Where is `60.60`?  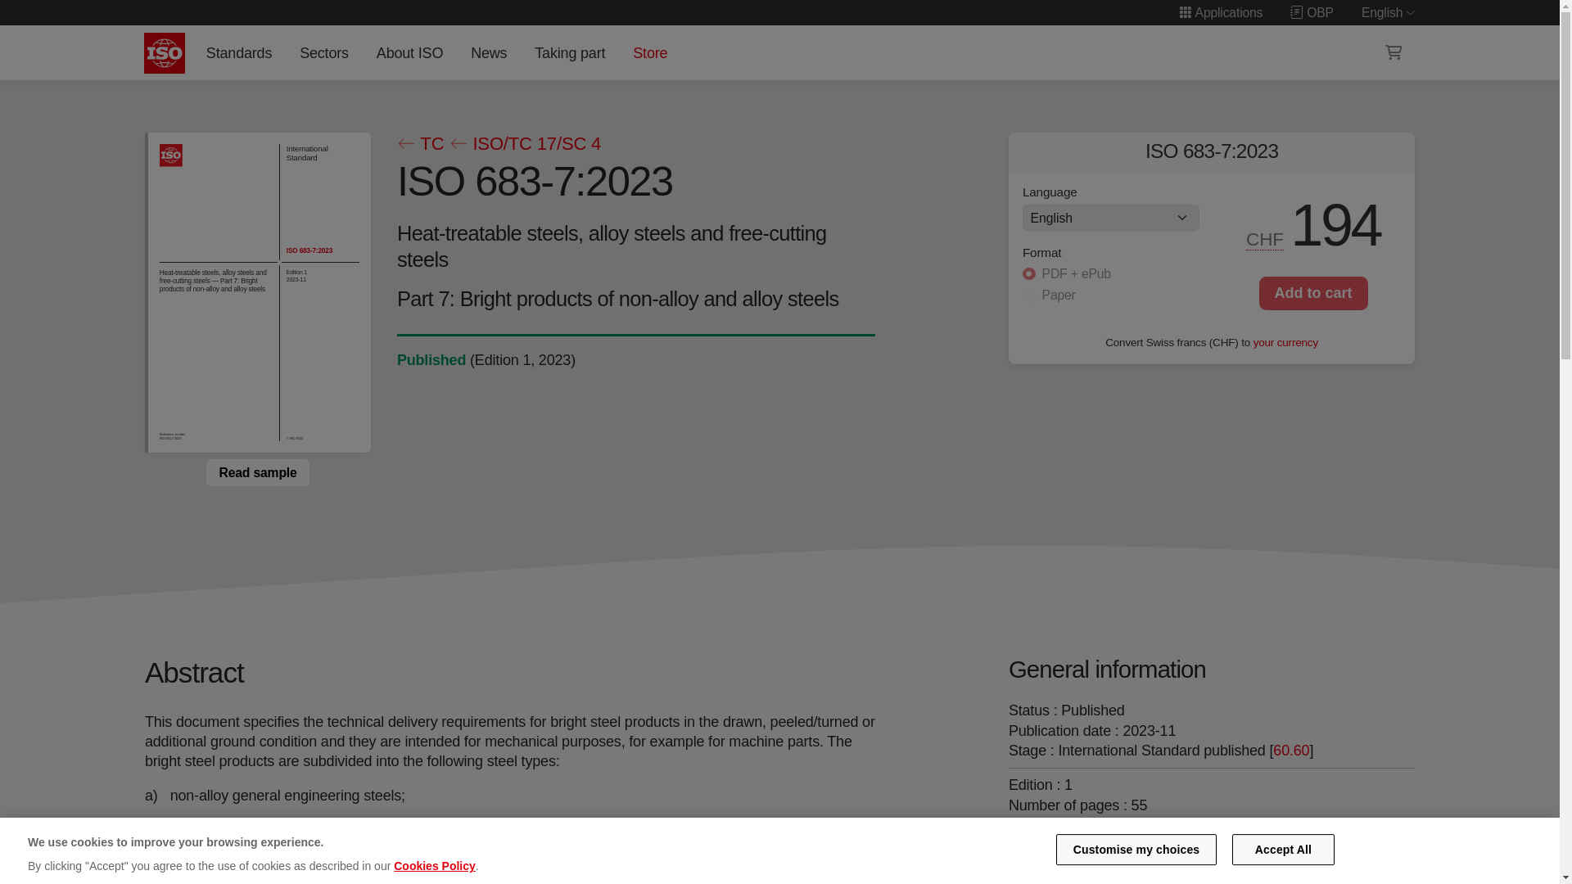
60.60 is located at coordinates (1291, 750).